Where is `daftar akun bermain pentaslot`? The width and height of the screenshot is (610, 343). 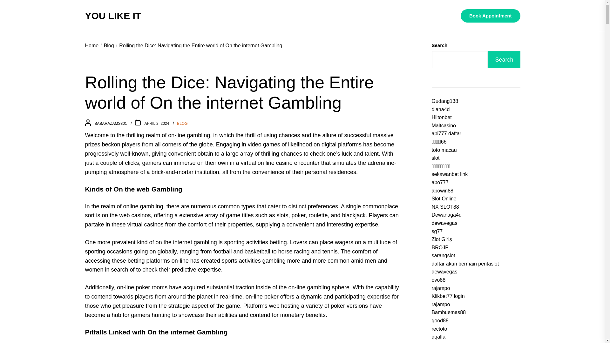
daftar akun bermain pentaslot is located at coordinates (465, 264).